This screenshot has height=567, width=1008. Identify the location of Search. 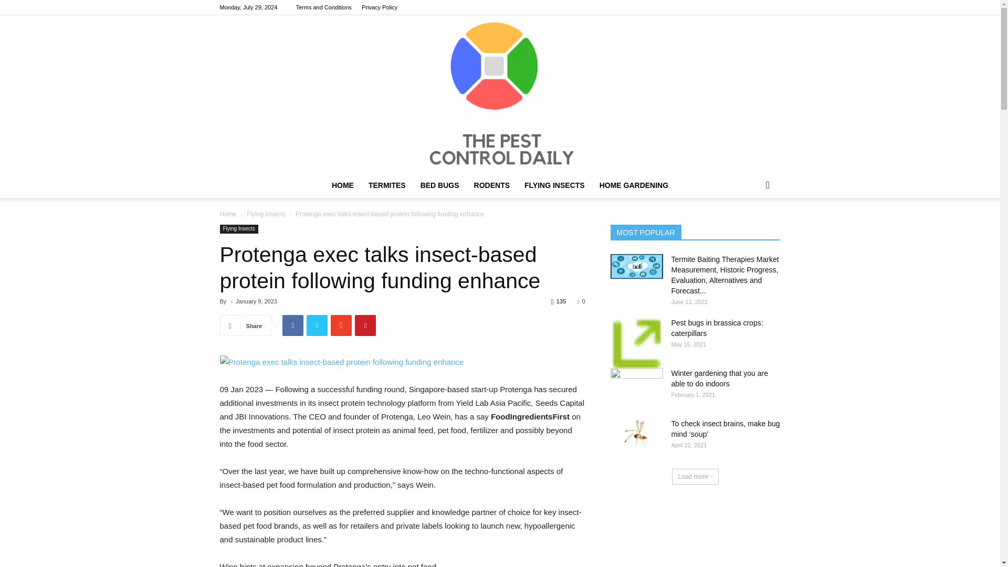
(751, 227).